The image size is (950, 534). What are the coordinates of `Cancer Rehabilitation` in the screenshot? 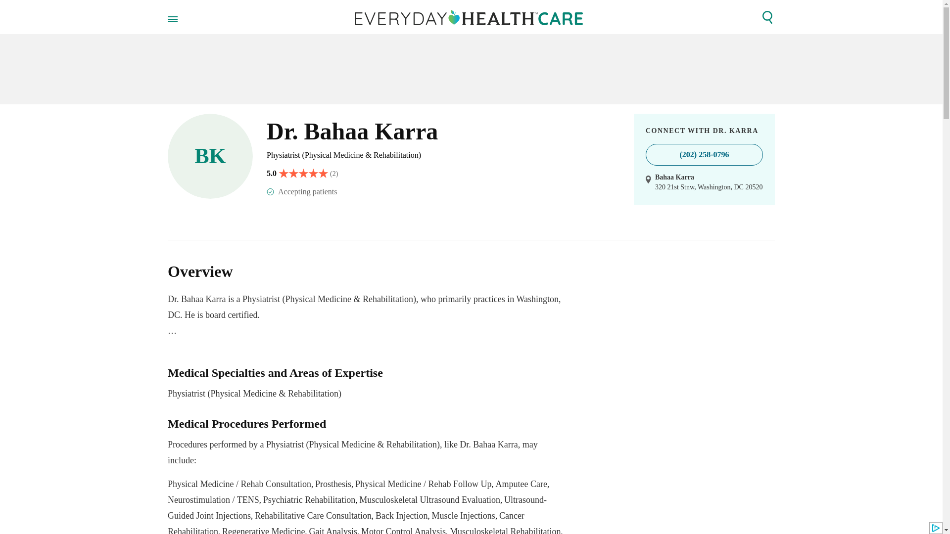 It's located at (346, 522).